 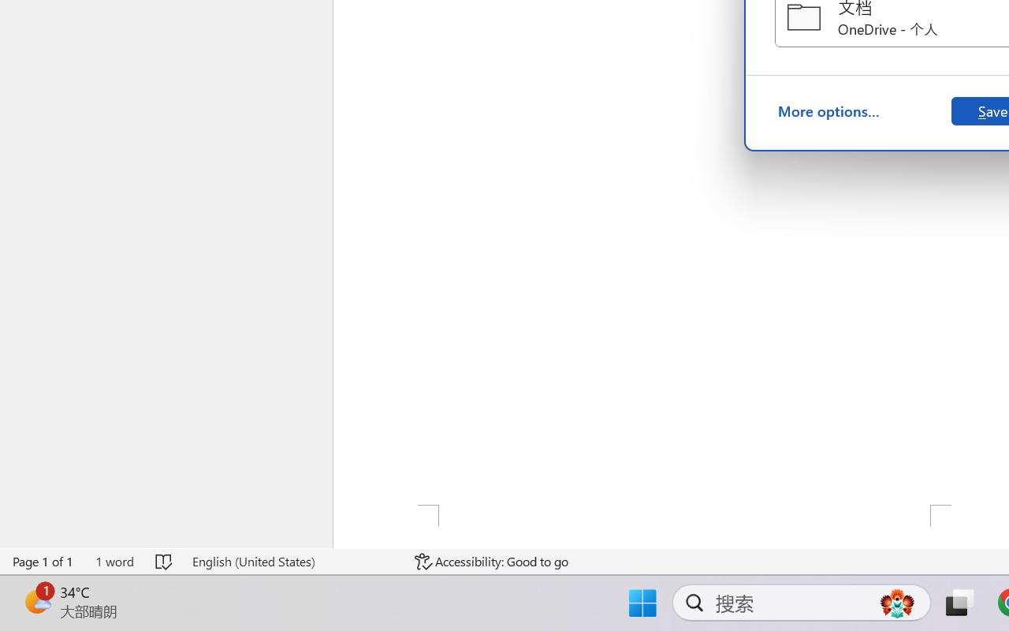 I want to click on Page Number Page 1 of 1, so click(x=43, y=562).